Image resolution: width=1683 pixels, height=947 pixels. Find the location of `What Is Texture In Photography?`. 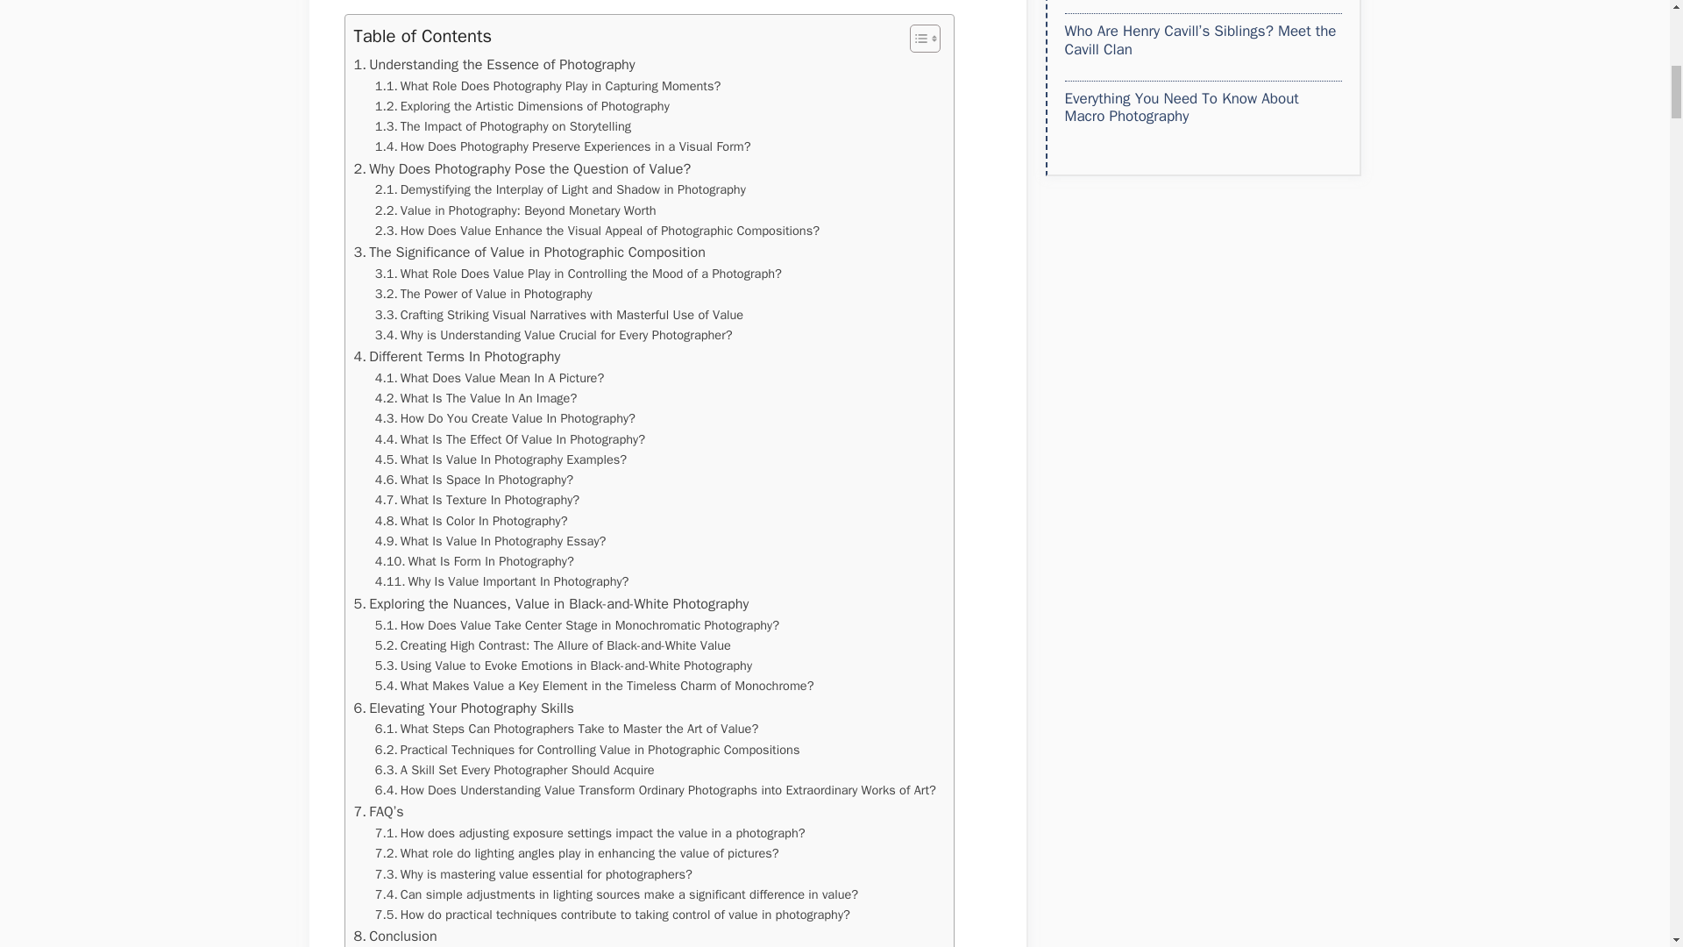

What Is Texture In Photography? is located at coordinates (477, 500).